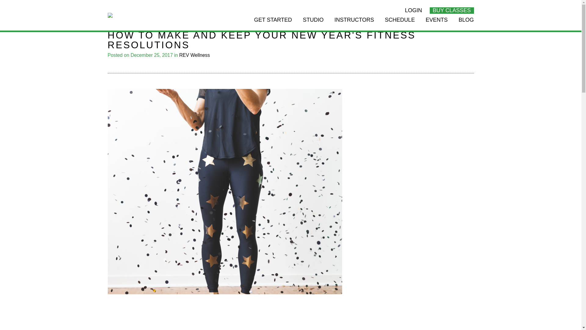 The width and height of the screenshot is (586, 330). Describe the element at coordinates (194, 55) in the screenshot. I see `REV Wellness` at that location.